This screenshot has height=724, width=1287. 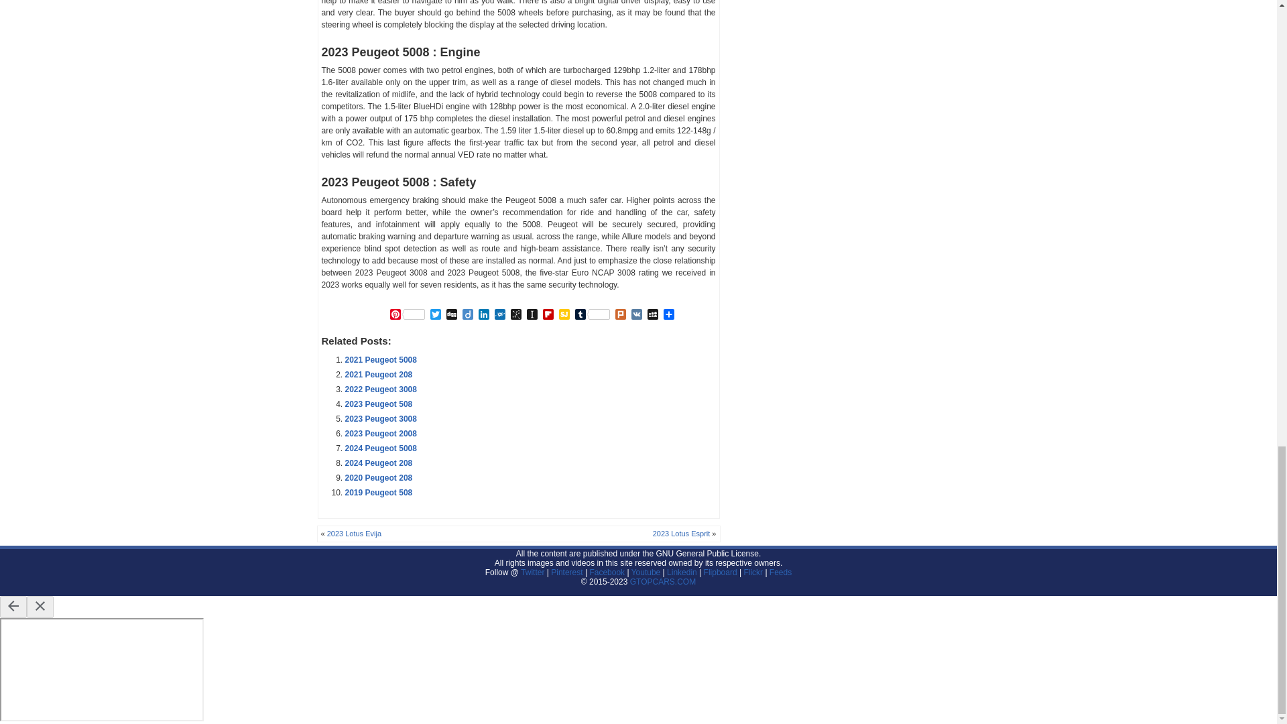 What do you see at coordinates (532, 315) in the screenshot?
I see `Instapaper` at bounding box center [532, 315].